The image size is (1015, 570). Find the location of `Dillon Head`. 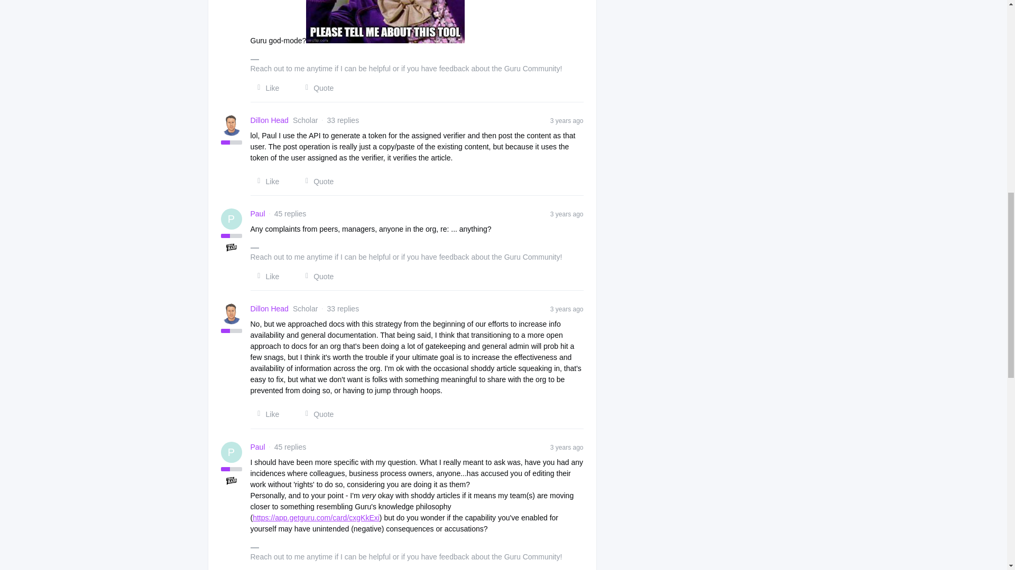

Dillon Head is located at coordinates (270, 120).